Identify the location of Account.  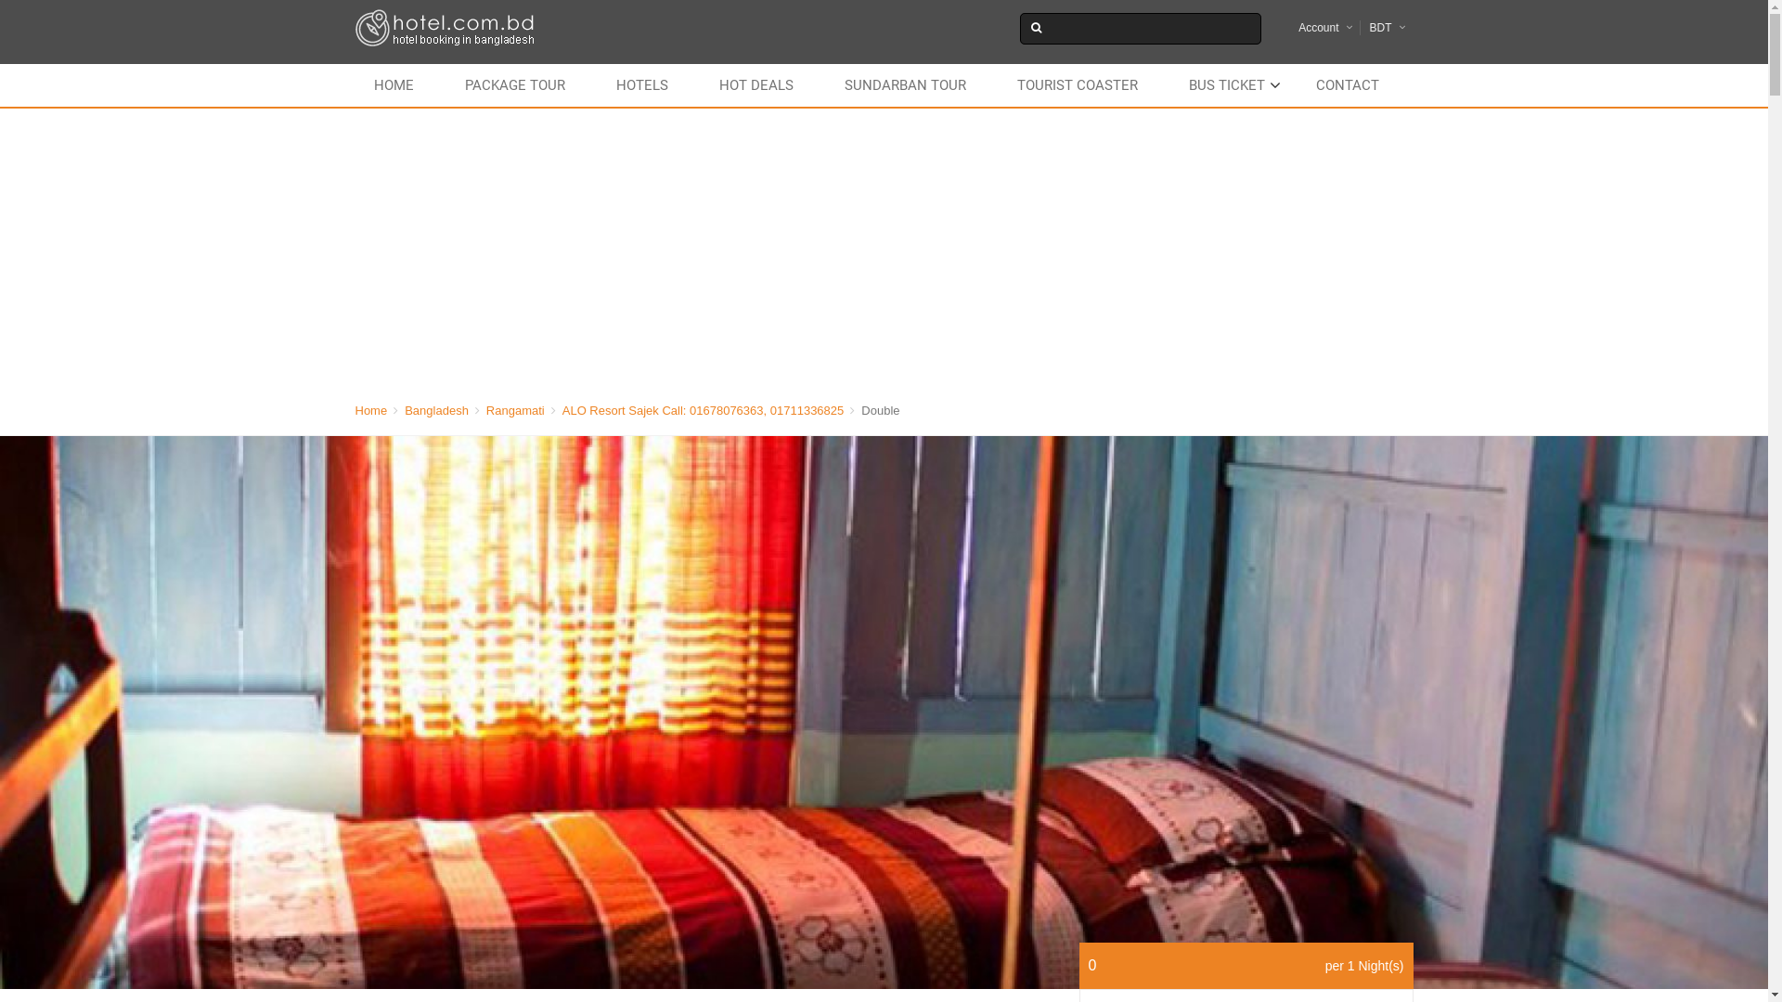
(1318, 28).